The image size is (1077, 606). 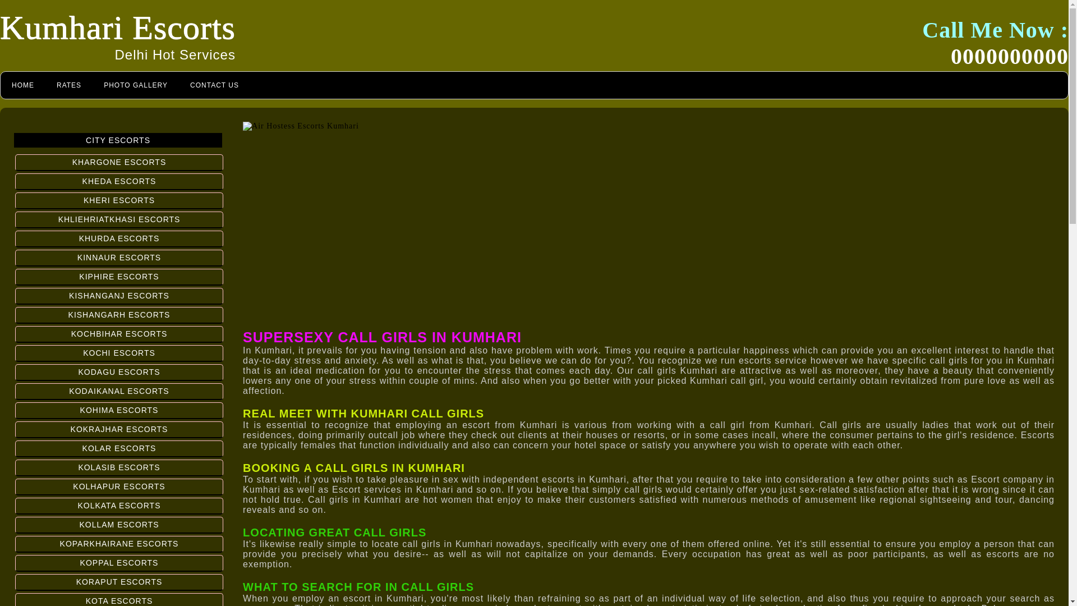 What do you see at coordinates (68, 85) in the screenshot?
I see `RATES` at bounding box center [68, 85].